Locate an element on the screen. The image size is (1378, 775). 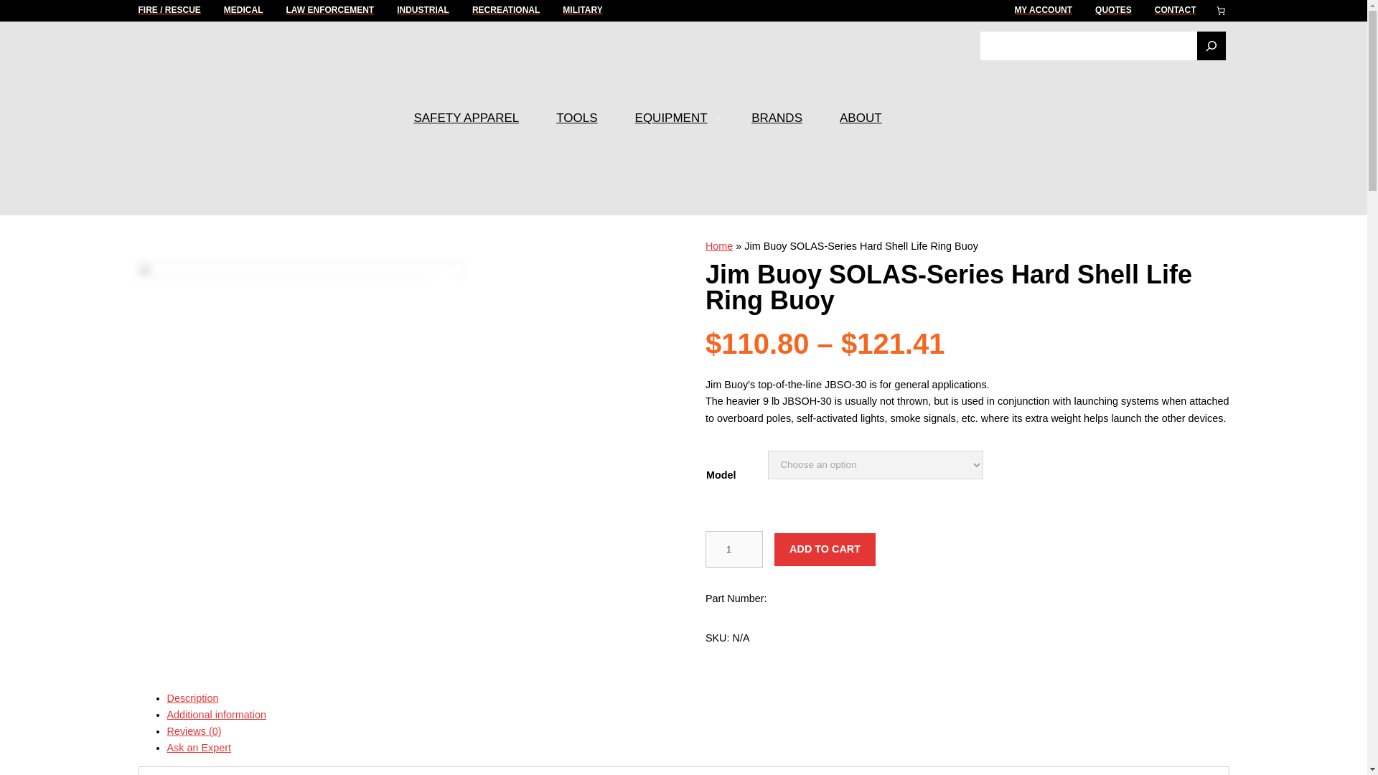
TOOLS is located at coordinates (576, 118).